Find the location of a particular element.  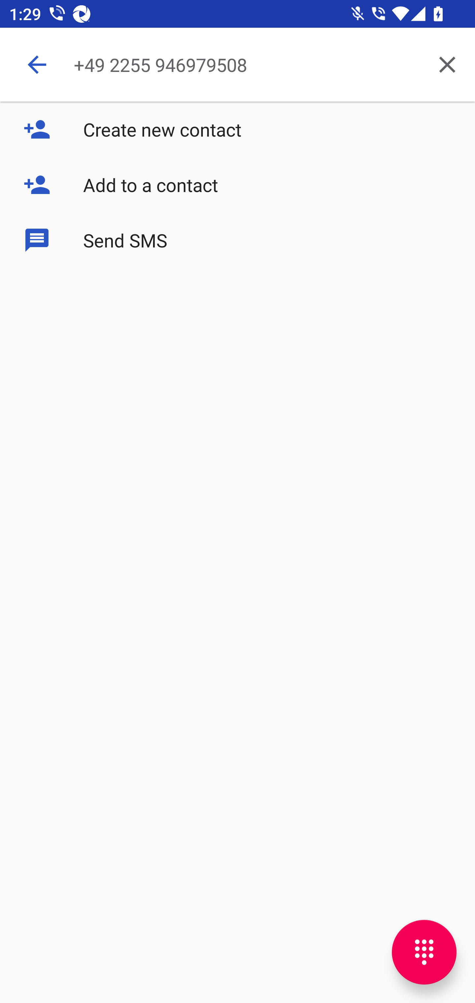

Add to a contact is located at coordinates (237, 185).